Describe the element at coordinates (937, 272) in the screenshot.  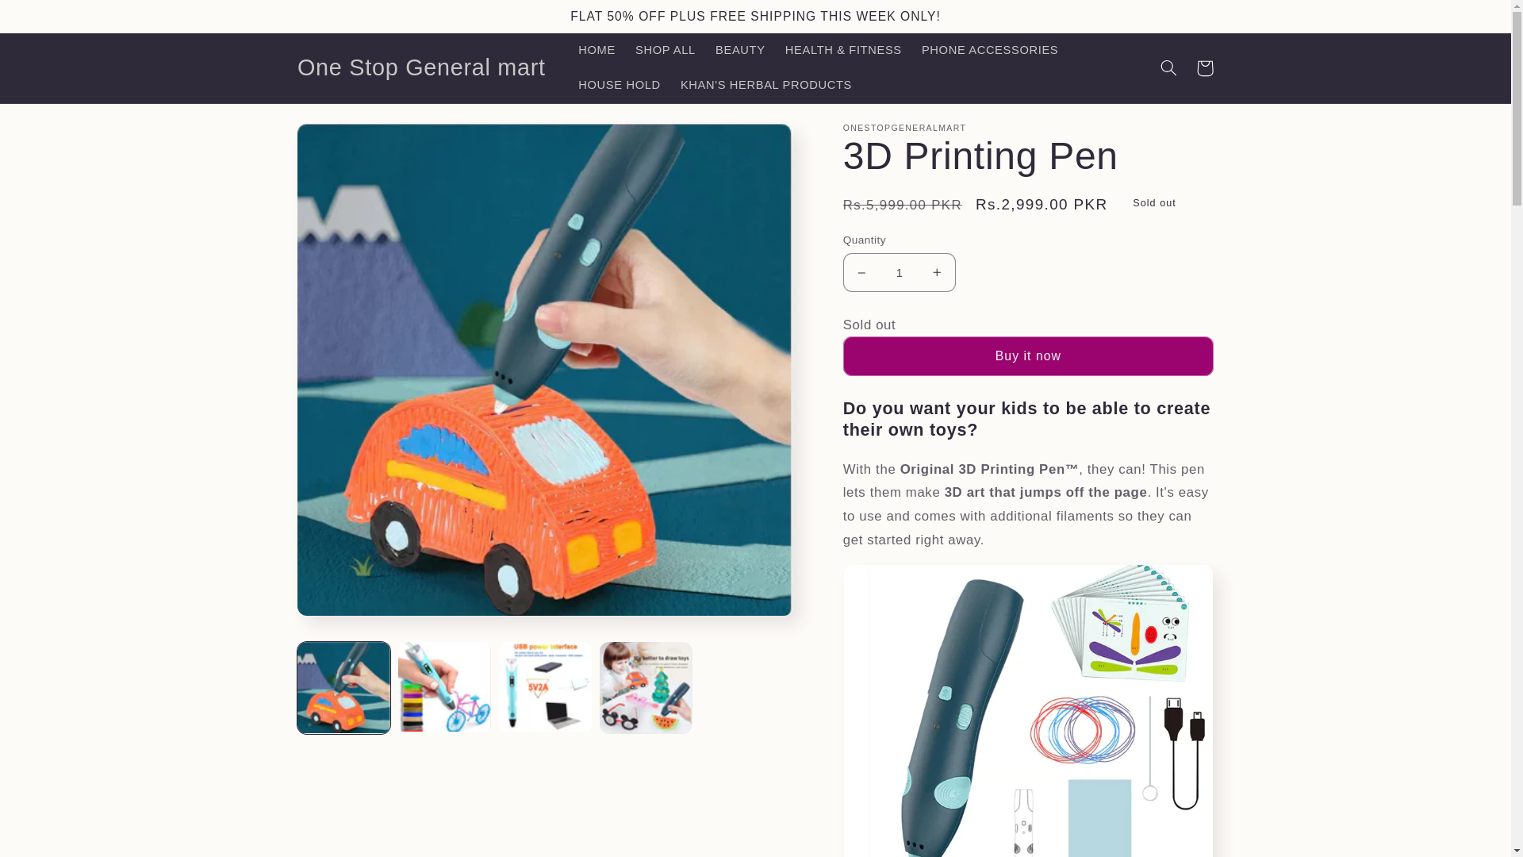
I see `Increase quantity for 3D Printing Pen` at that location.